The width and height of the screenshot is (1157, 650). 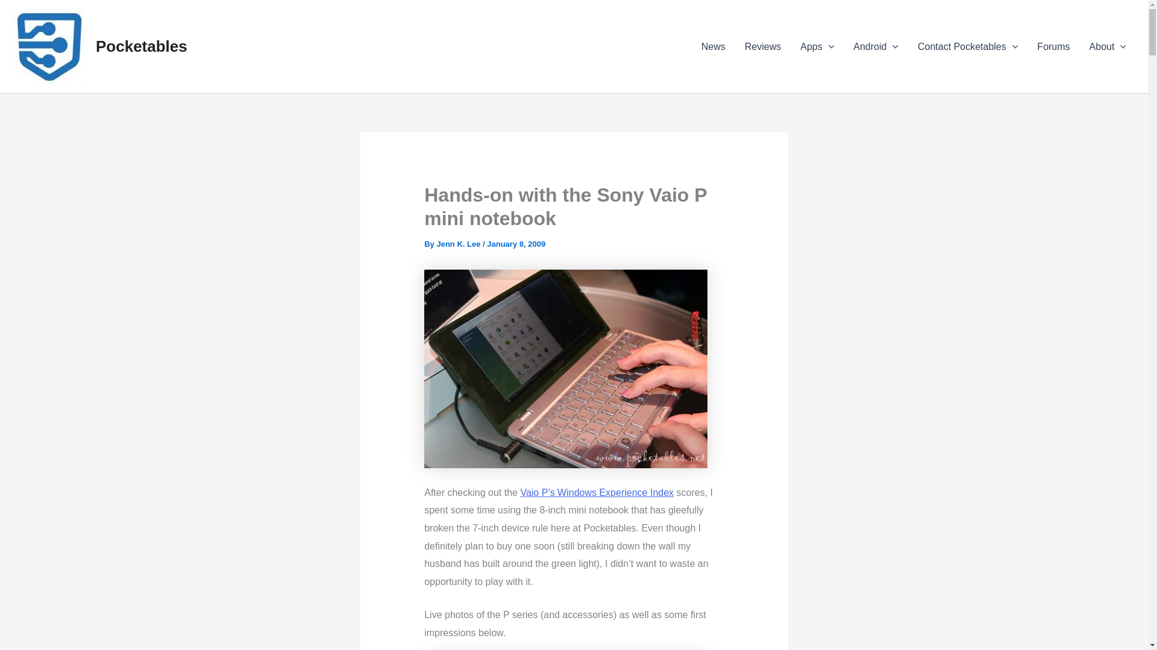 What do you see at coordinates (1053, 46) in the screenshot?
I see `Forums` at bounding box center [1053, 46].